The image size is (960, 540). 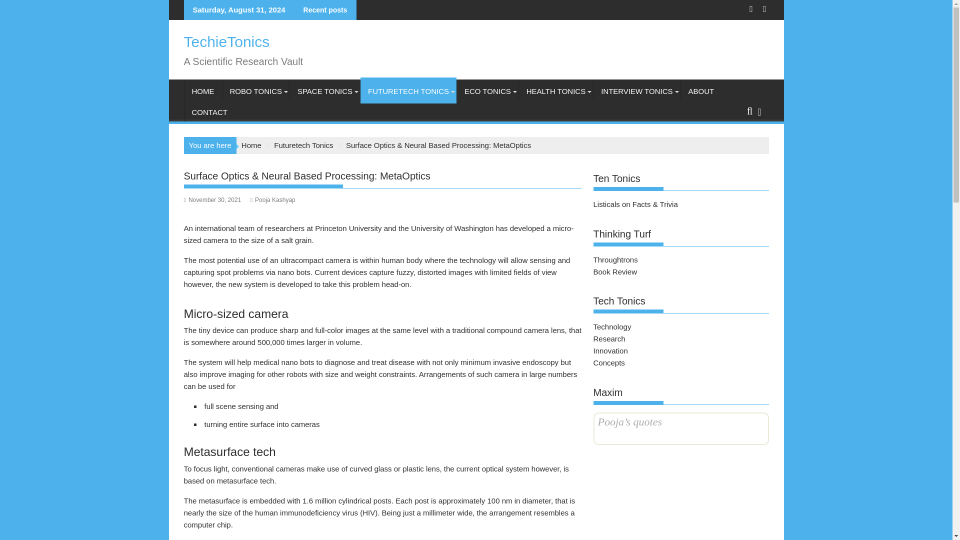 I want to click on ROBO TONICS, so click(x=255, y=91).